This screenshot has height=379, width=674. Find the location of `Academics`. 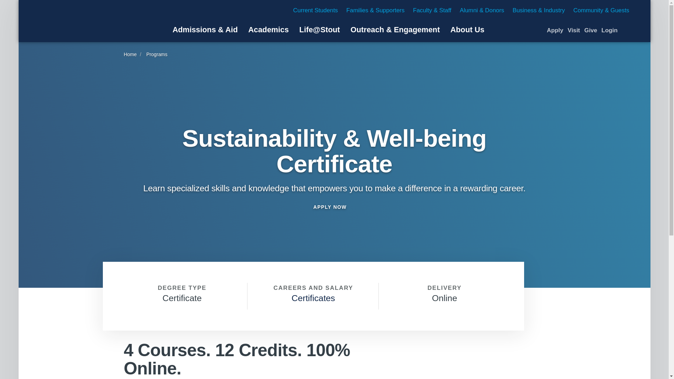

Academics is located at coordinates (268, 29).